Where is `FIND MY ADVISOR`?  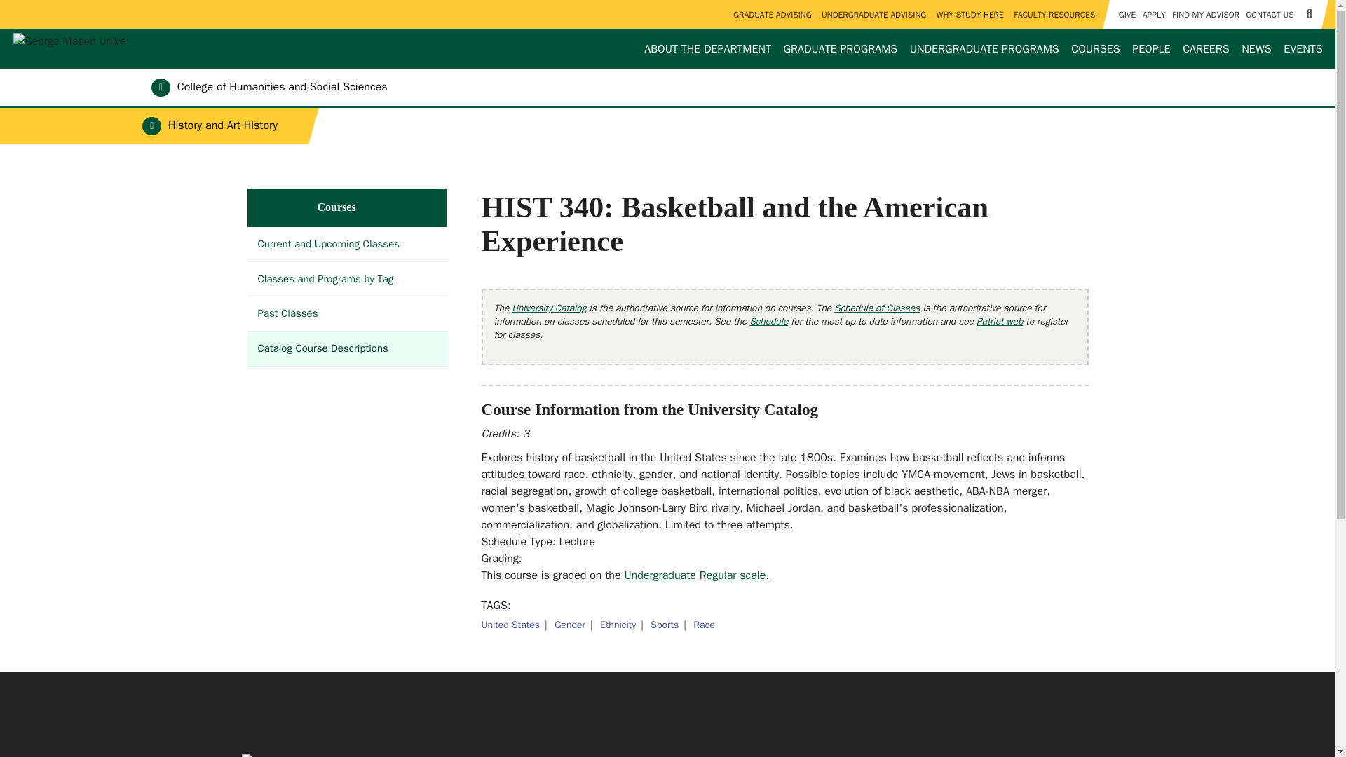
FIND MY ADVISOR is located at coordinates (1206, 15).